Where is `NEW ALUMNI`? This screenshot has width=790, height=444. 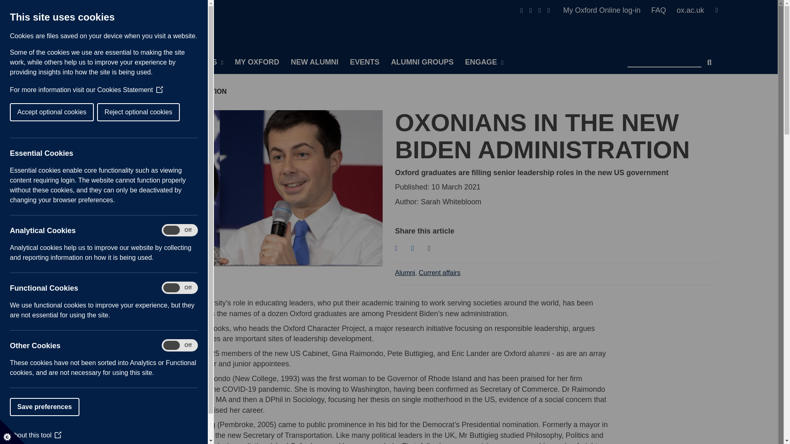 NEW ALUMNI is located at coordinates (315, 62).